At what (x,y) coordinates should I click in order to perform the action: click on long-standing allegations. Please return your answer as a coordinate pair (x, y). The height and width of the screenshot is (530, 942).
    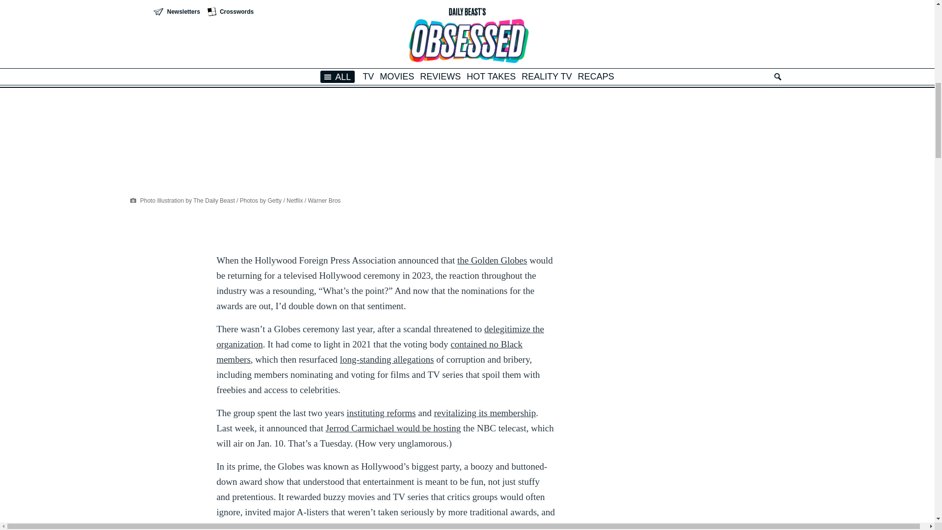
    Looking at the image, I should click on (387, 359).